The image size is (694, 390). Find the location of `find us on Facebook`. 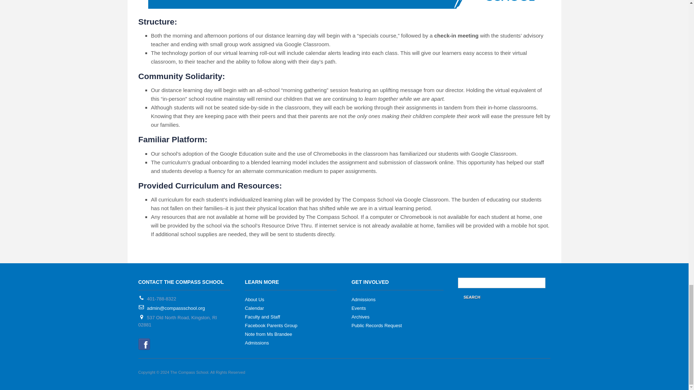

find us on Facebook is located at coordinates (144, 343).